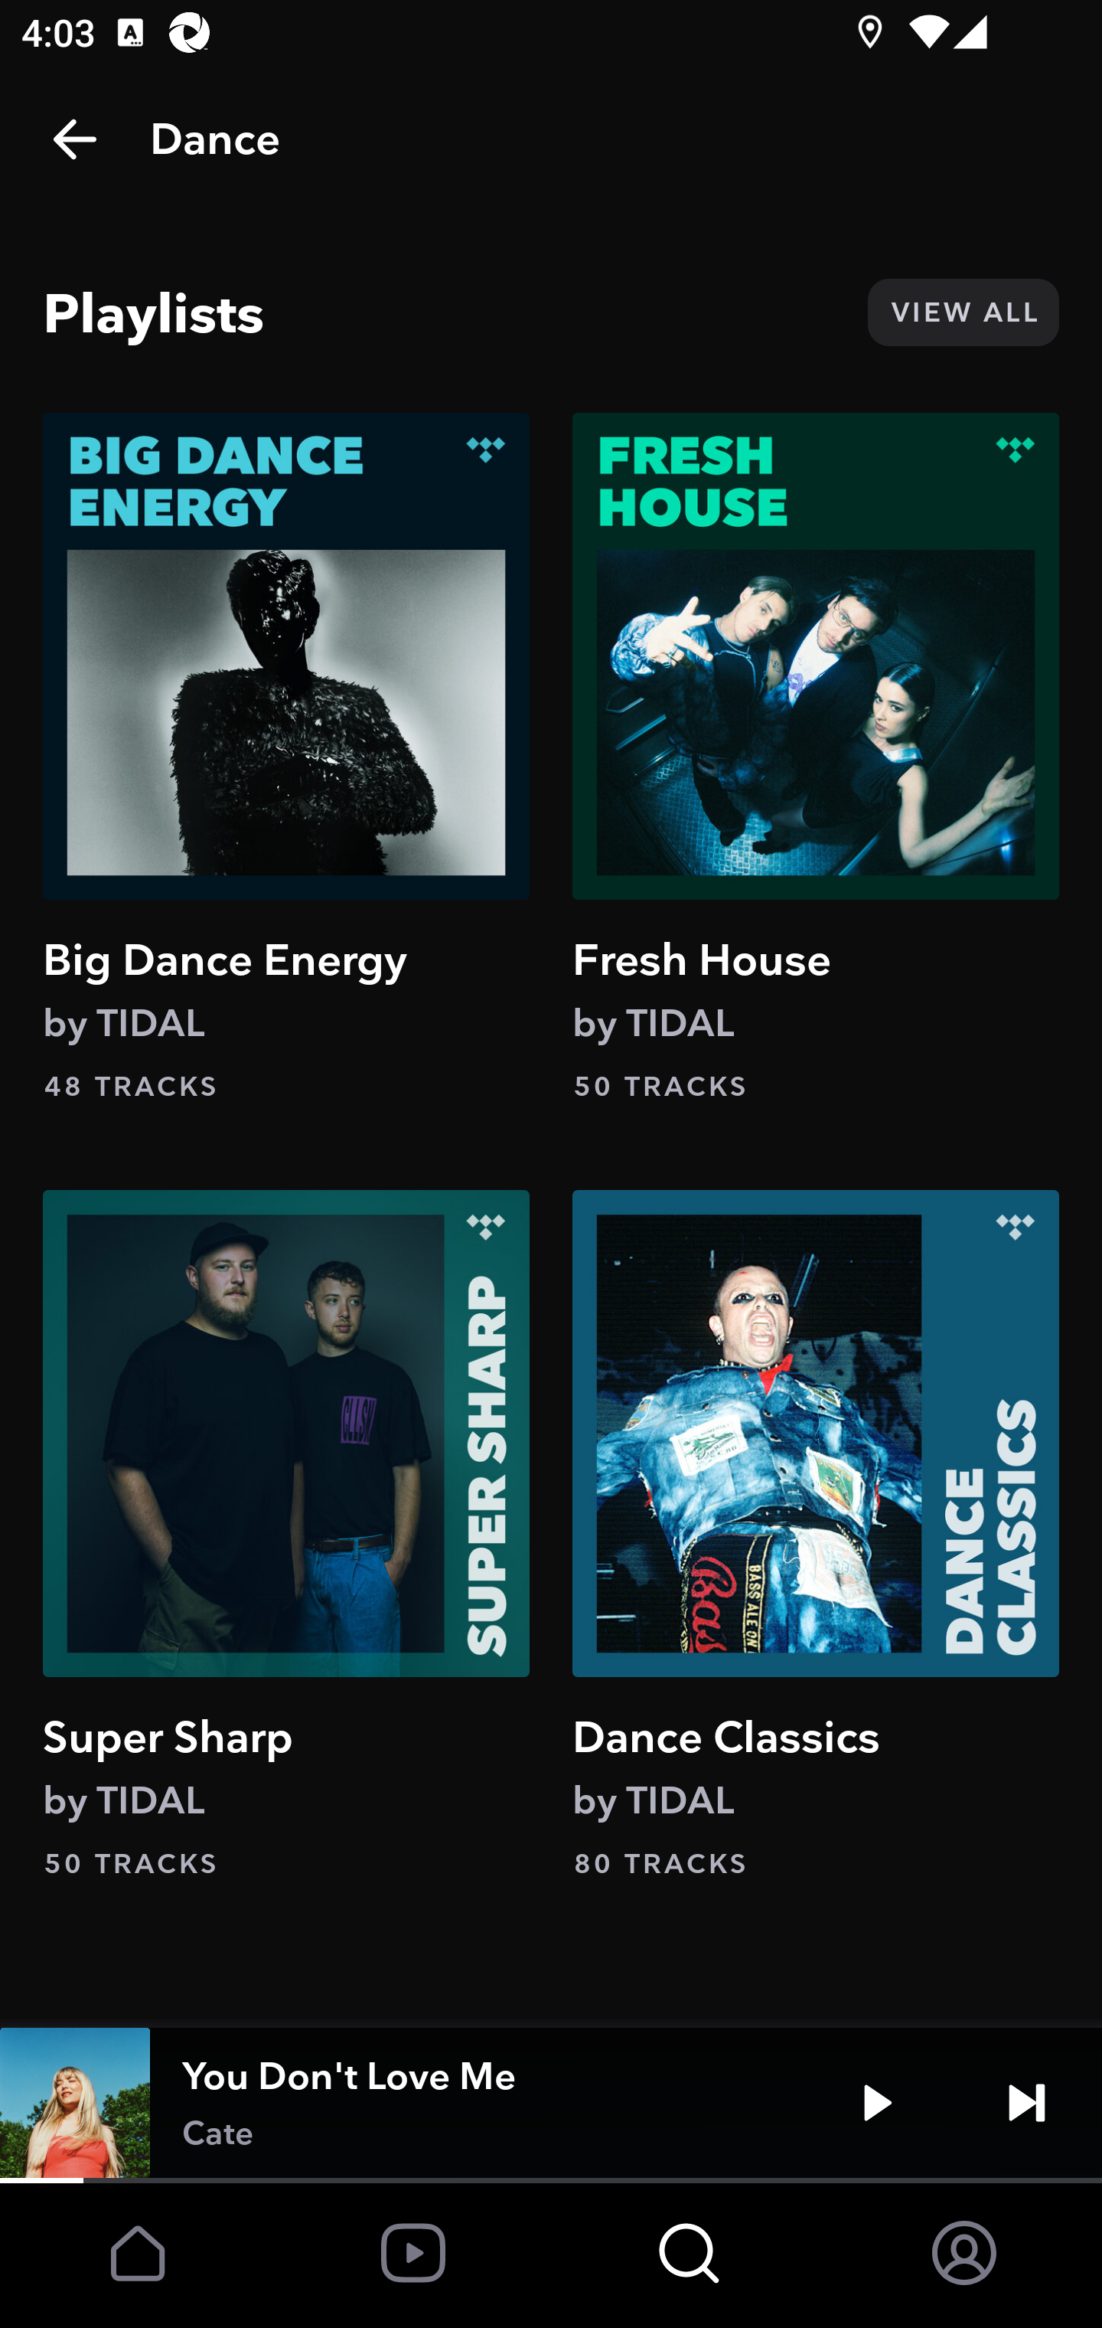 The height and width of the screenshot is (2328, 1102). Describe the element at coordinates (877, 2103) in the screenshot. I see `Play` at that location.